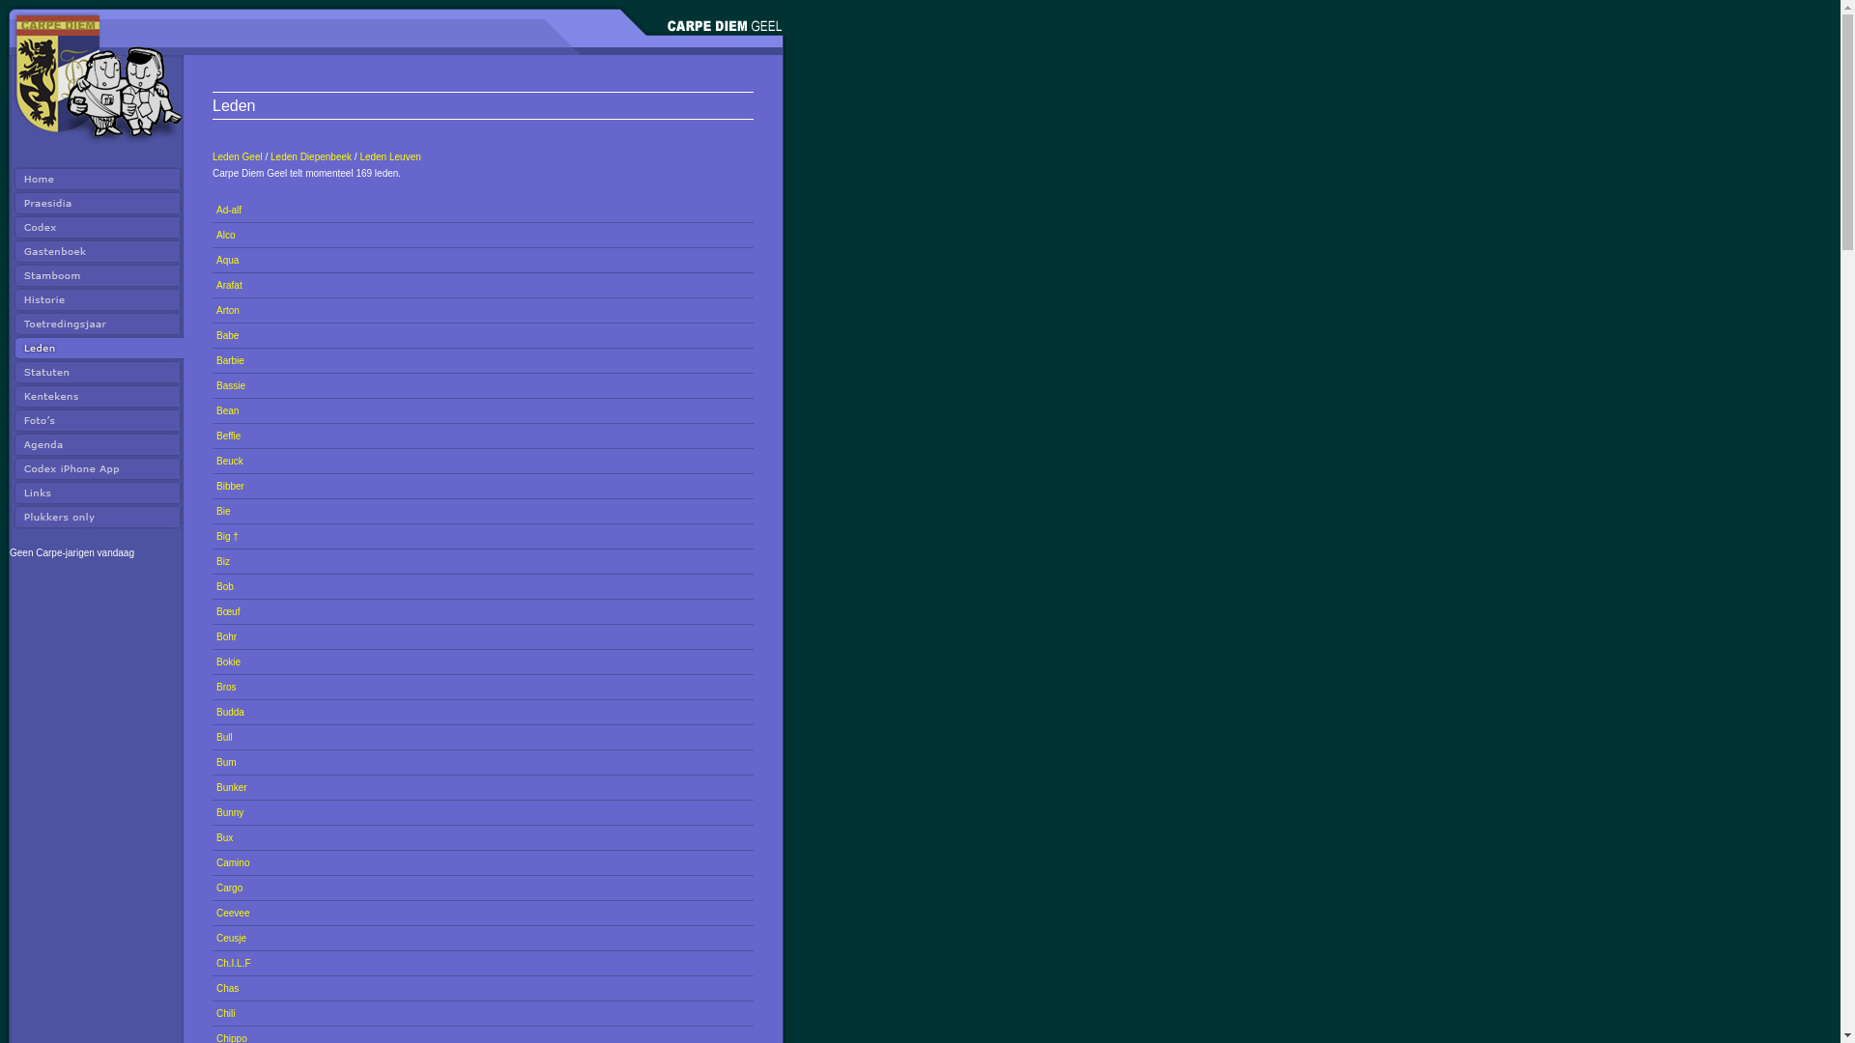  What do you see at coordinates (227, 261) in the screenshot?
I see `Aqua` at bounding box center [227, 261].